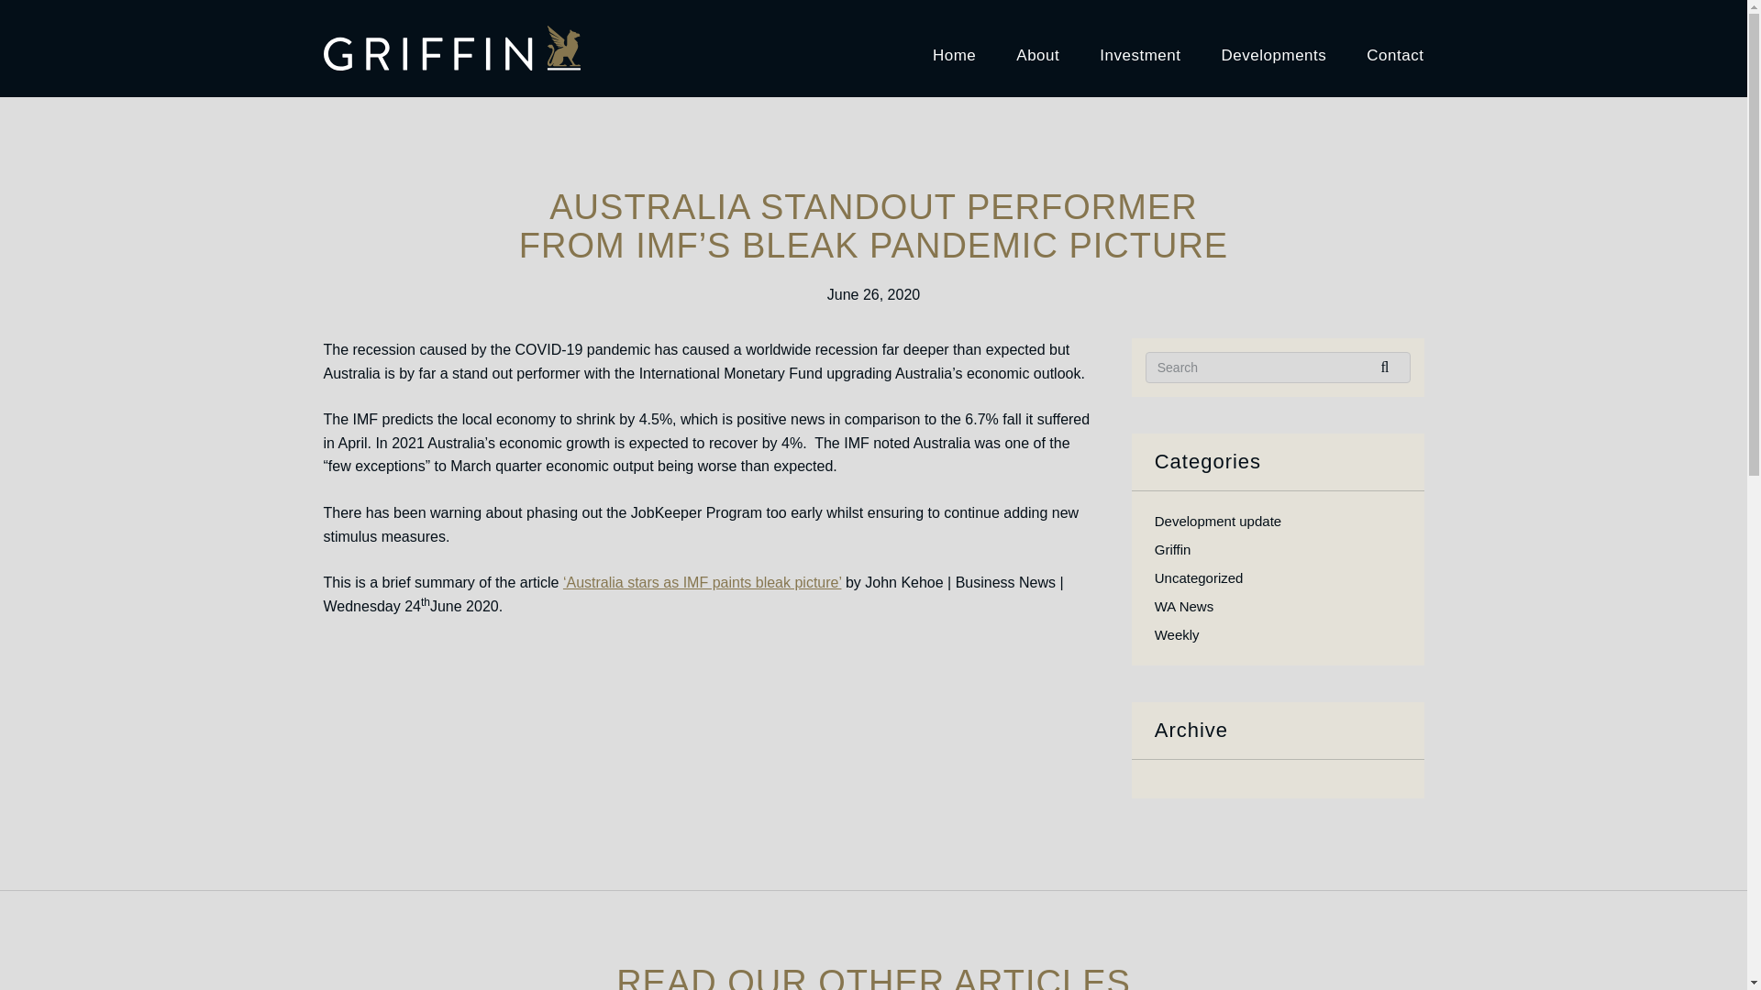  What do you see at coordinates (1037, 48) in the screenshot?
I see `About` at bounding box center [1037, 48].